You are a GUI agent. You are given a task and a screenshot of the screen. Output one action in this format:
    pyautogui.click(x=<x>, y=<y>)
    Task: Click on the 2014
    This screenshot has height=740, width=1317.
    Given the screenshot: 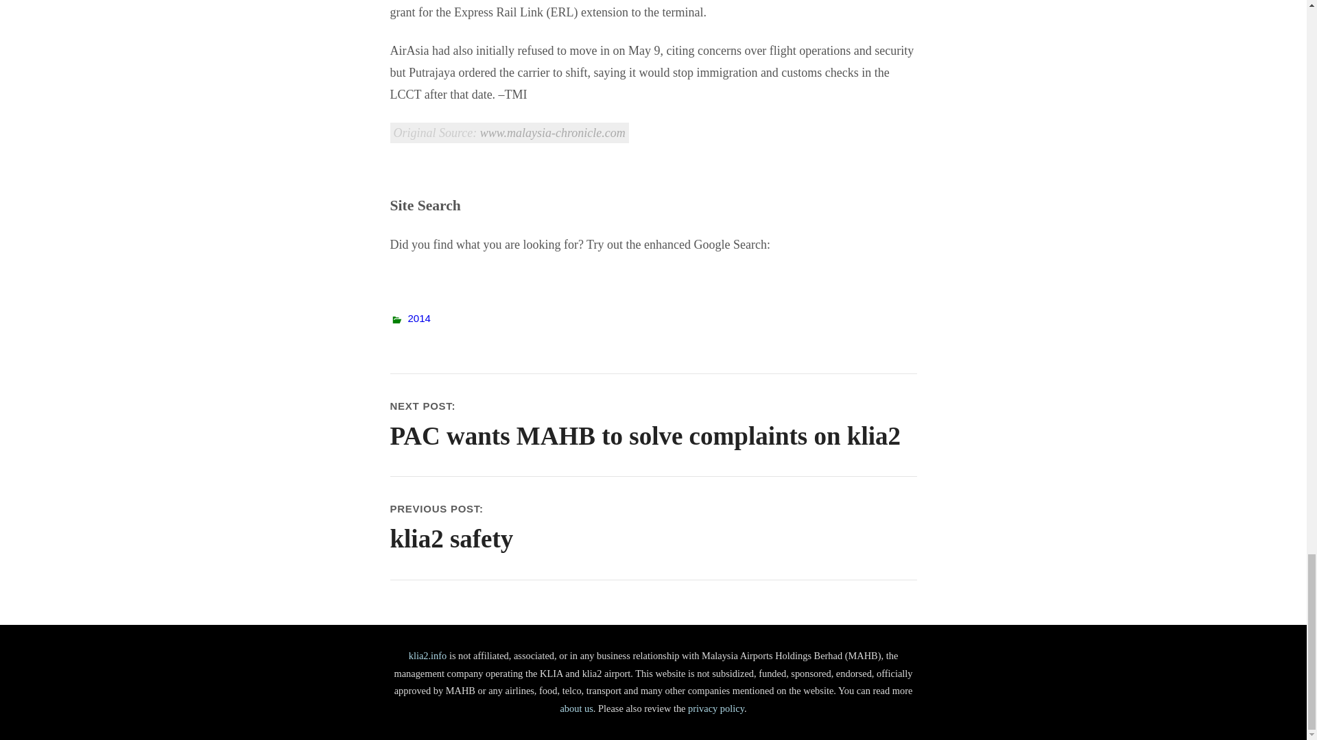 What is the action you would take?
    pyautogui.click(x=428, y=656)
    